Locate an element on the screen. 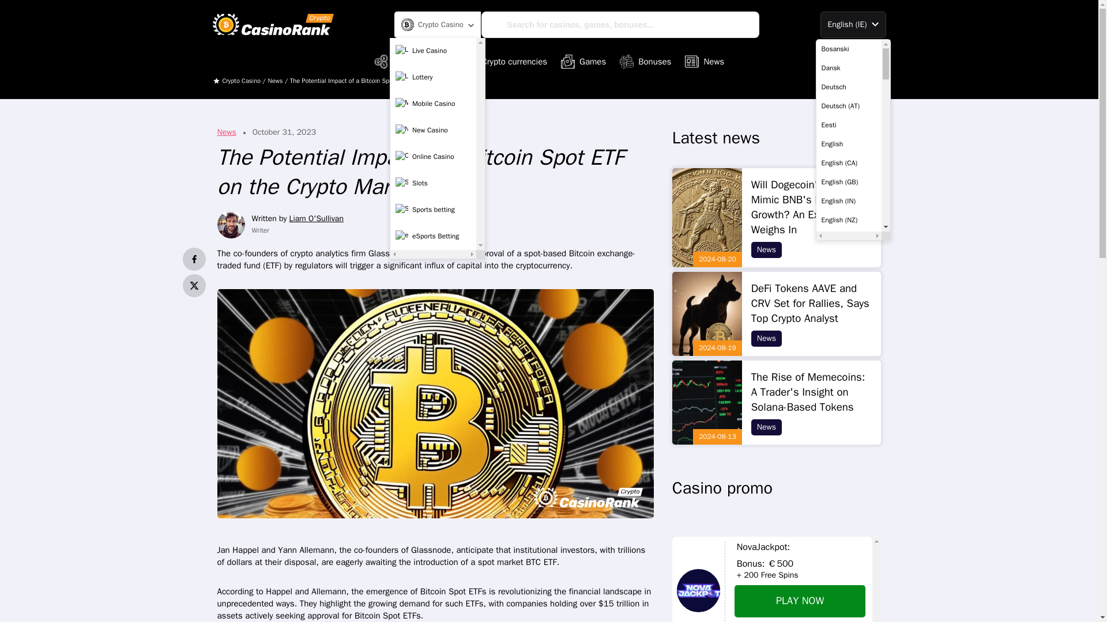 This screenshot has height=622, width=1107. New Casino is located at coordinates (433, 131).